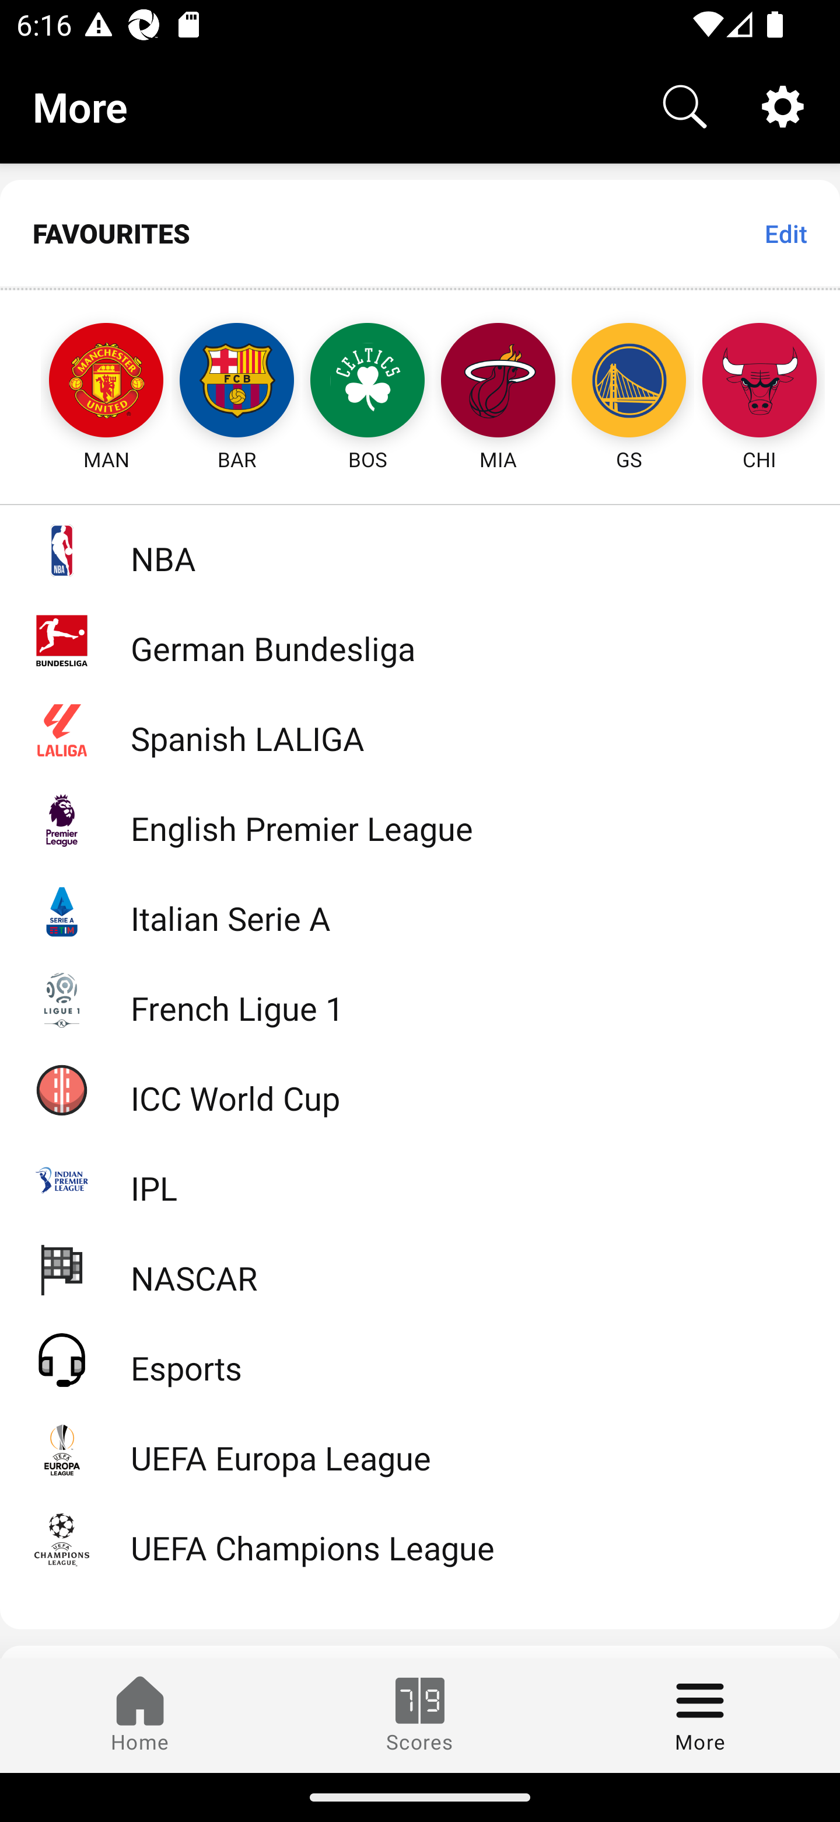 This screenshot has height=1822, width=840. What do you see at coordinates (140, 1715) in the screenshot?
I see `Home` at bounding box center [140, 1715].